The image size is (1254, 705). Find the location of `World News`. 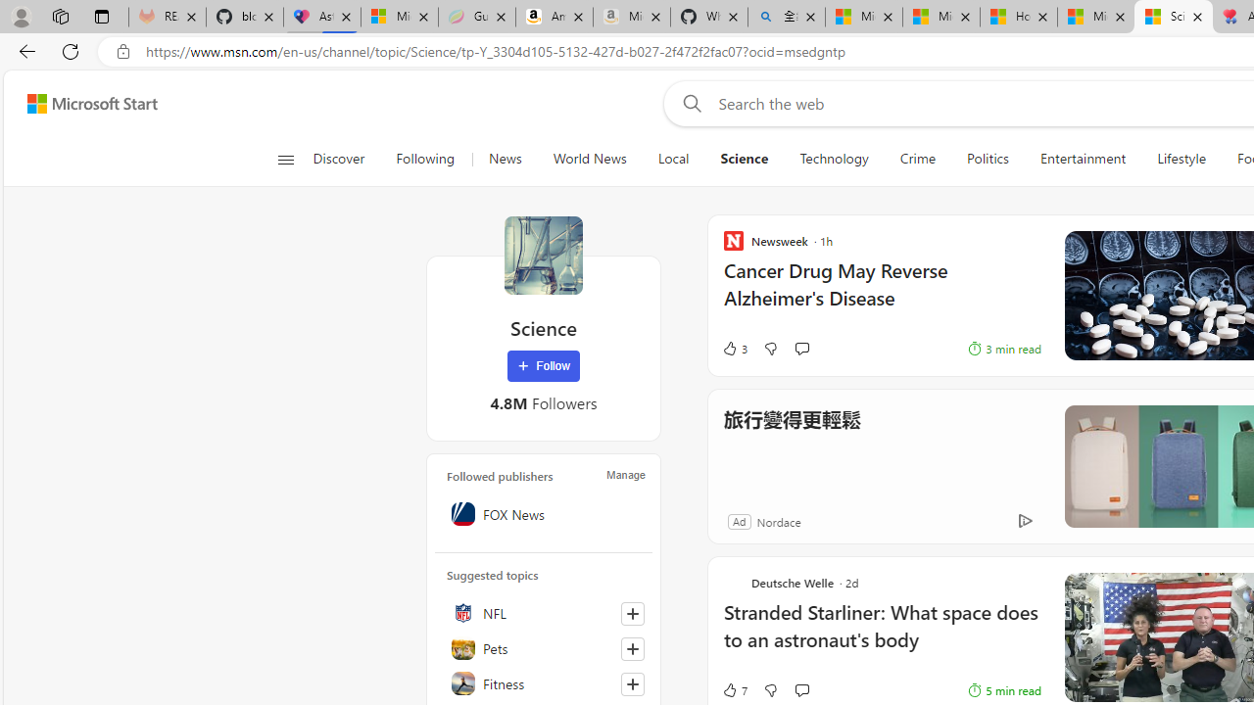

World News is located at coordinates (590, 159).